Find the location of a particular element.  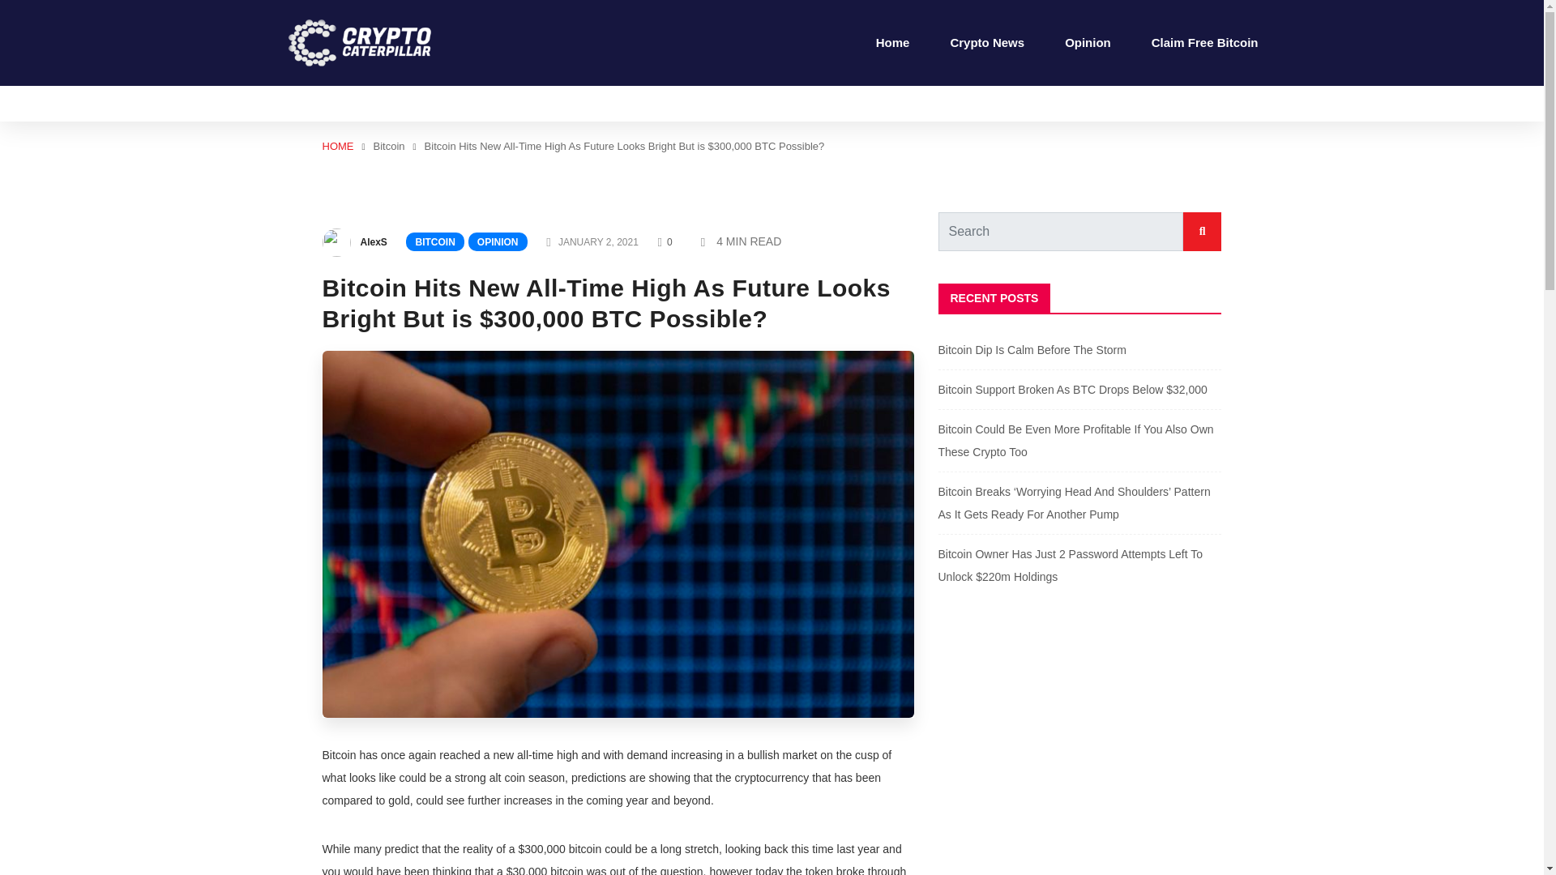

BITCOIN is located at coordinates (434, 241).